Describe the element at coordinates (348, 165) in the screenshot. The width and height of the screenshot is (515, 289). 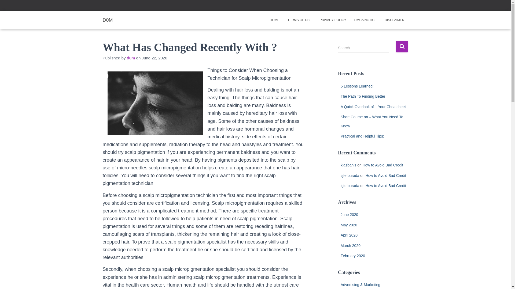
I see `klasbahis` at that location.